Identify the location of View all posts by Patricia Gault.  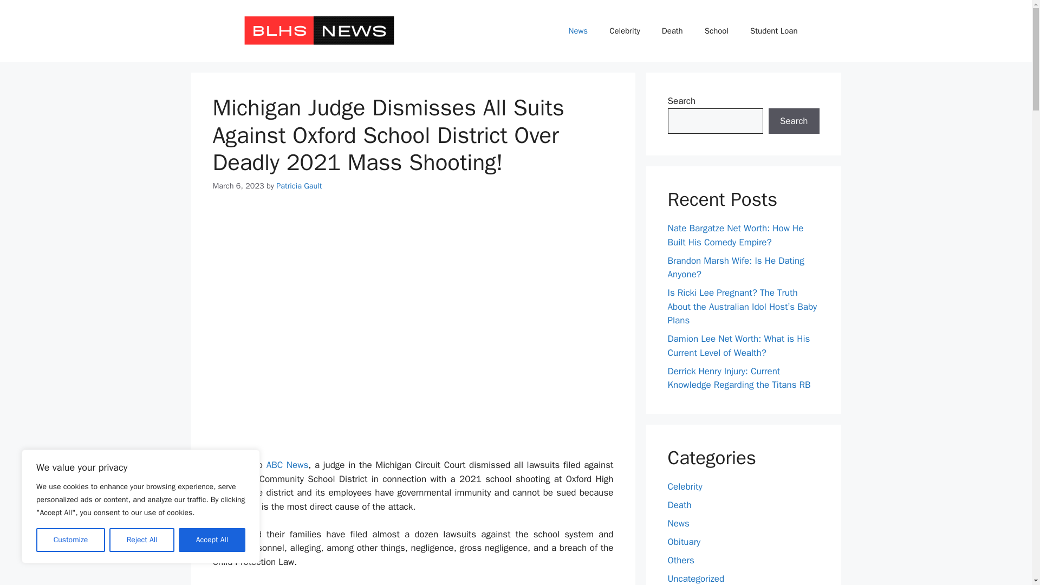
(299, 185).